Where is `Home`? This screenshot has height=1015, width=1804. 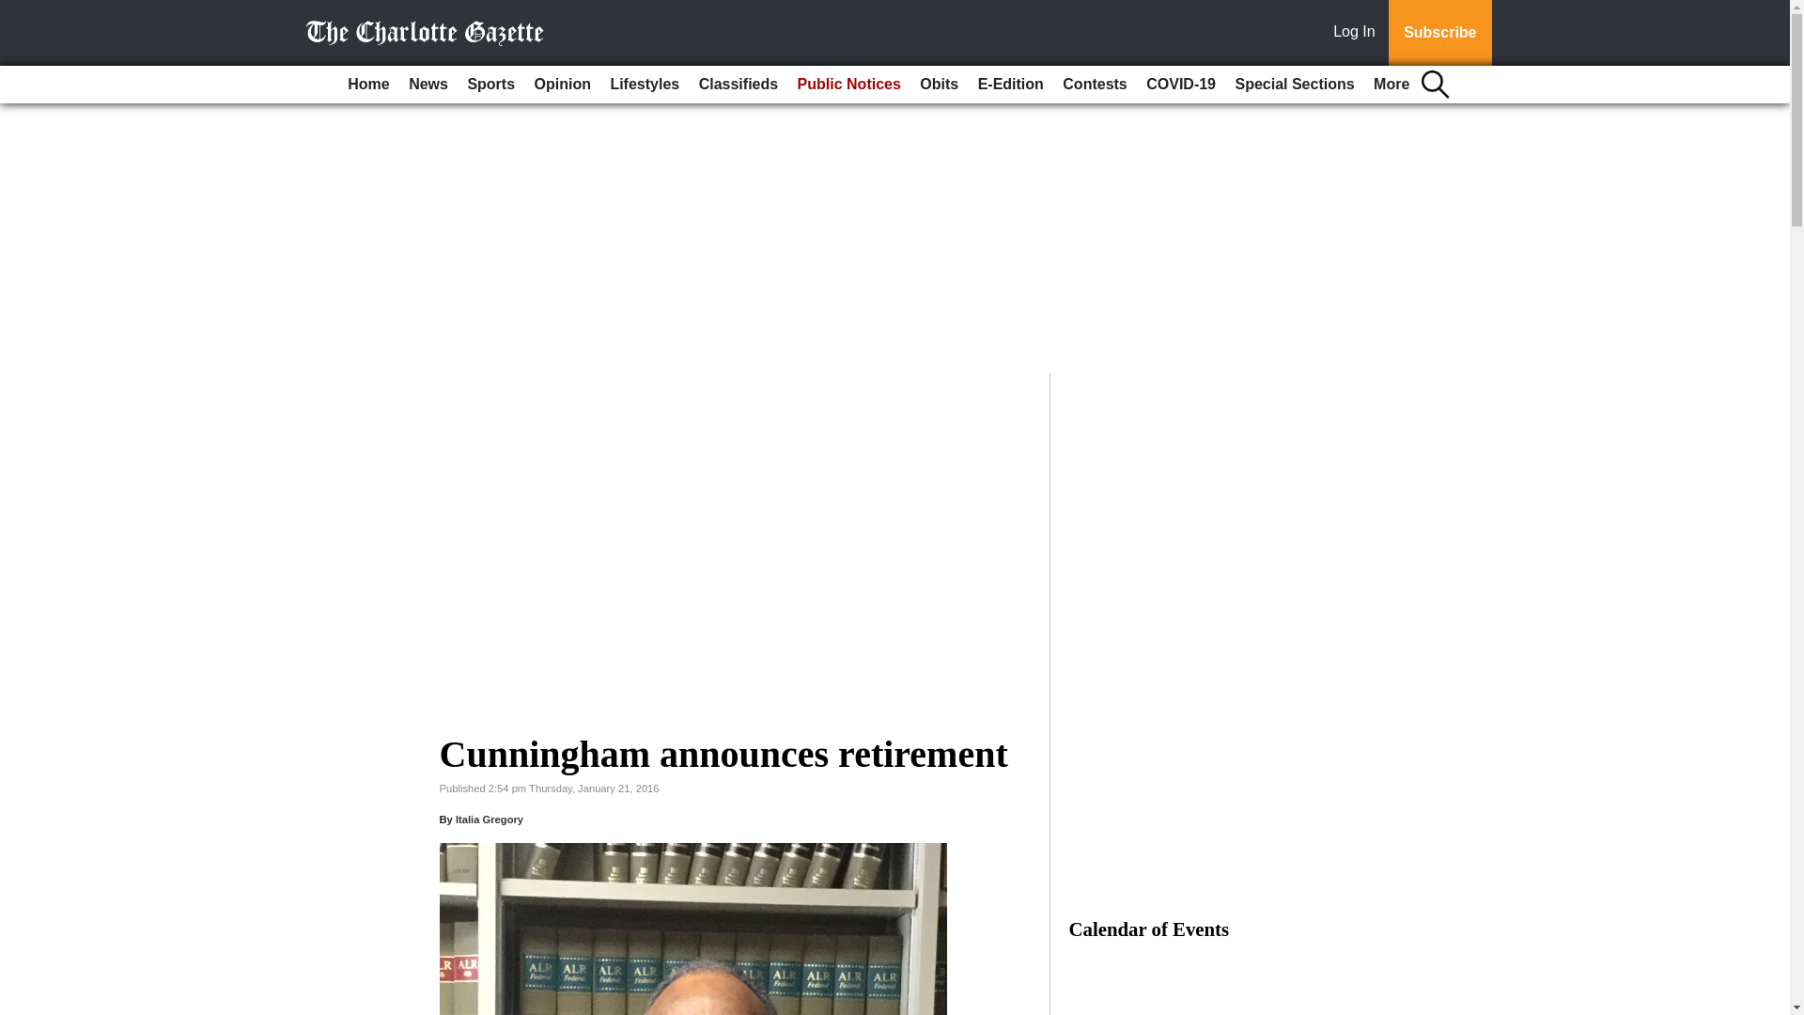 Home is located at coordinates (368, 85).